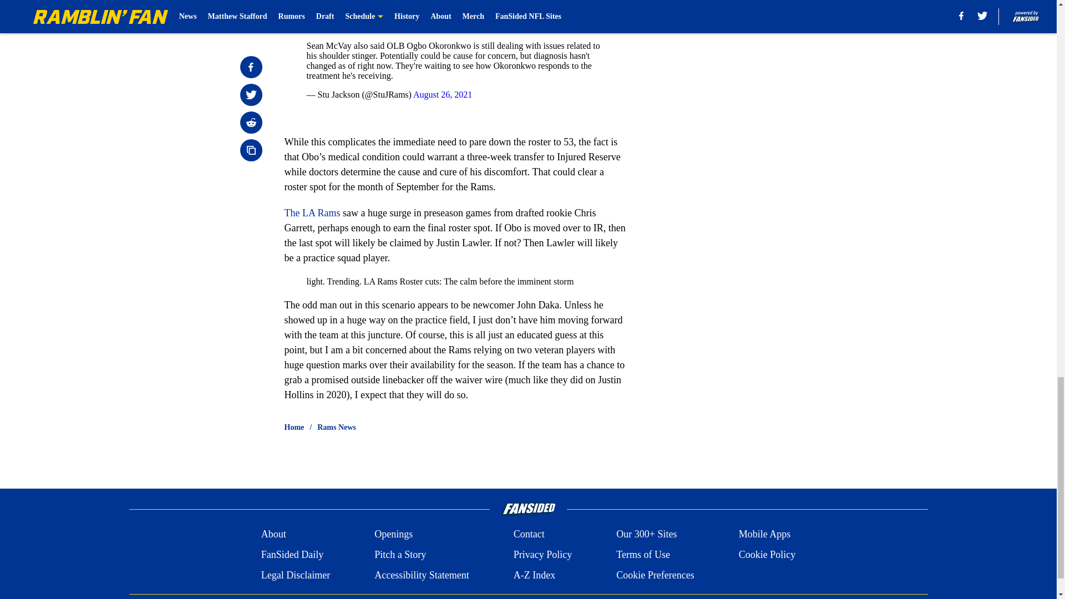 The image size is (1065, 599). Describe the element at coordinates (529, 535) in the screenshot. I see `Contact` at that location.